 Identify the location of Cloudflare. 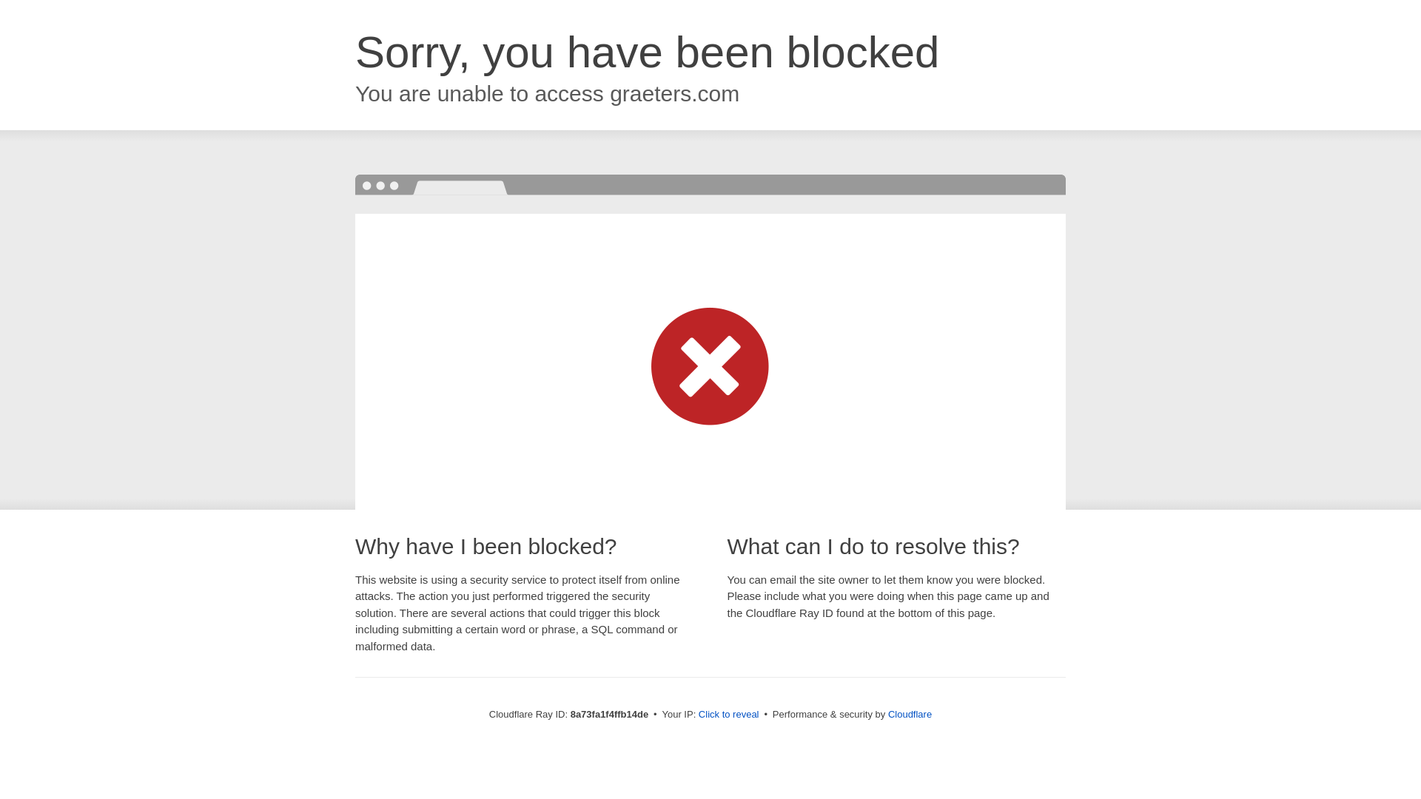
(910, 714).